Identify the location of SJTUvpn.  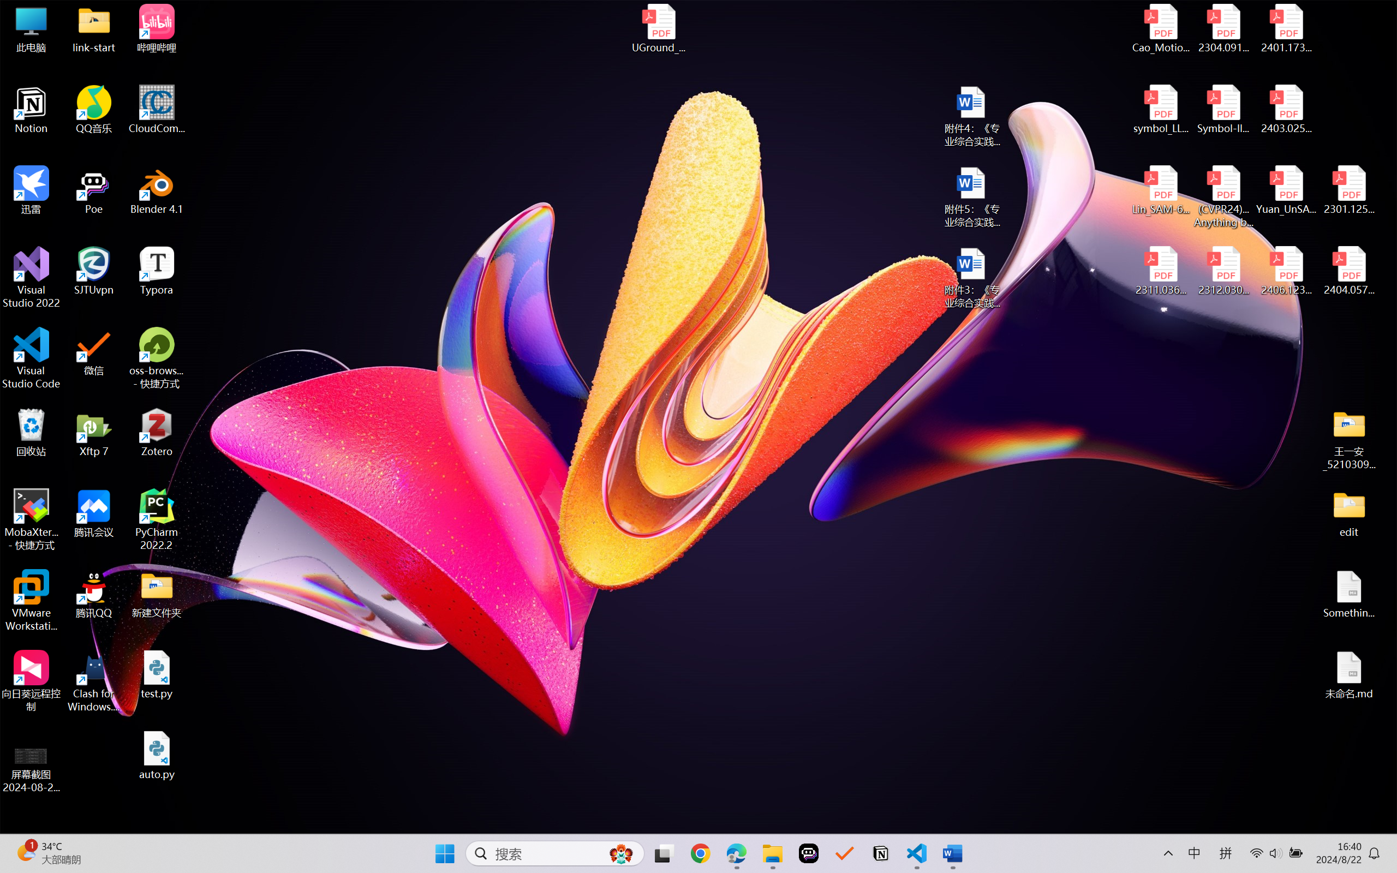
(94, 271).